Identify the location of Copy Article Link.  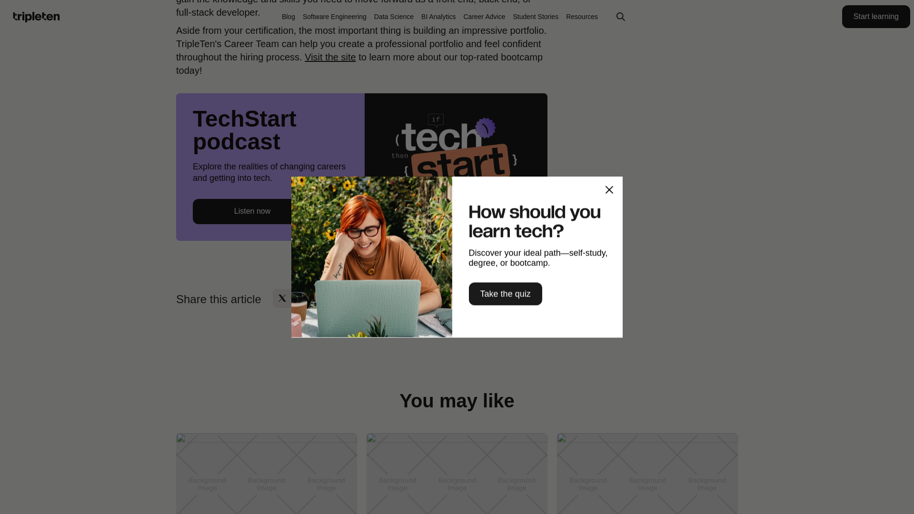
(357, 297).